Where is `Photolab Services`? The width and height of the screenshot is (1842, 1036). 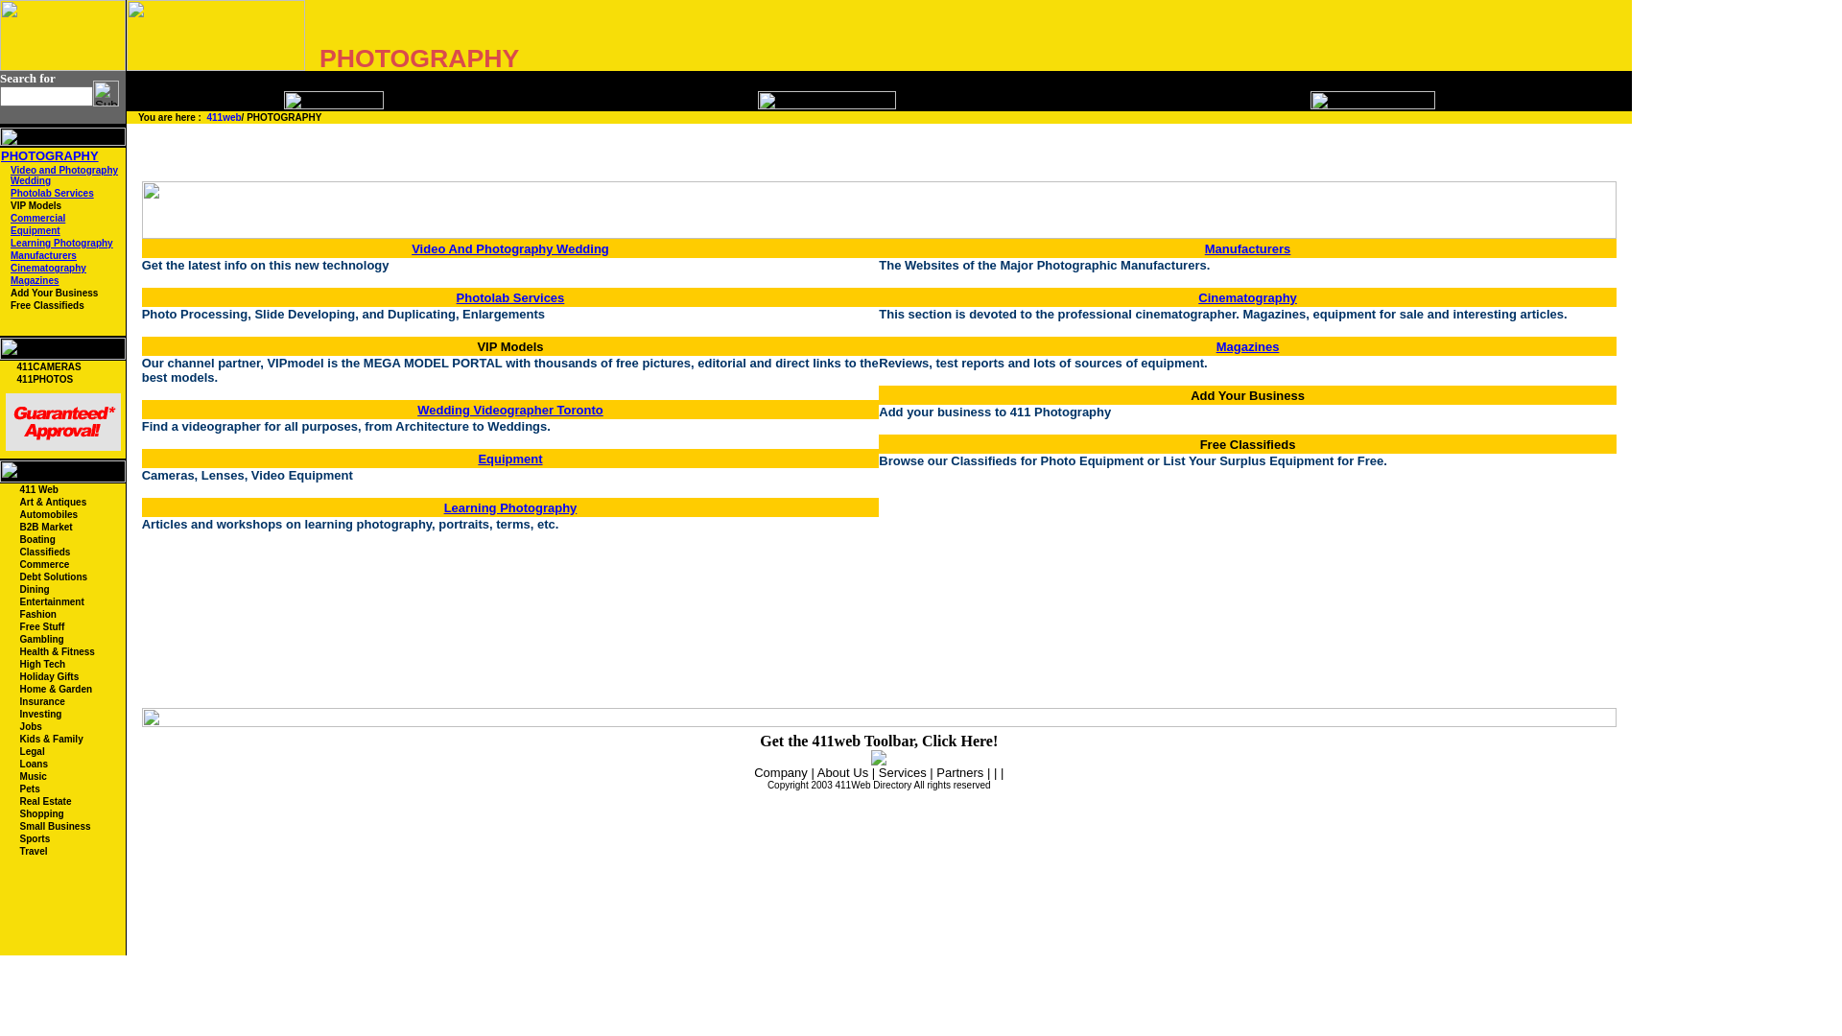
Photolab Services is located at coordinates (510, 295).